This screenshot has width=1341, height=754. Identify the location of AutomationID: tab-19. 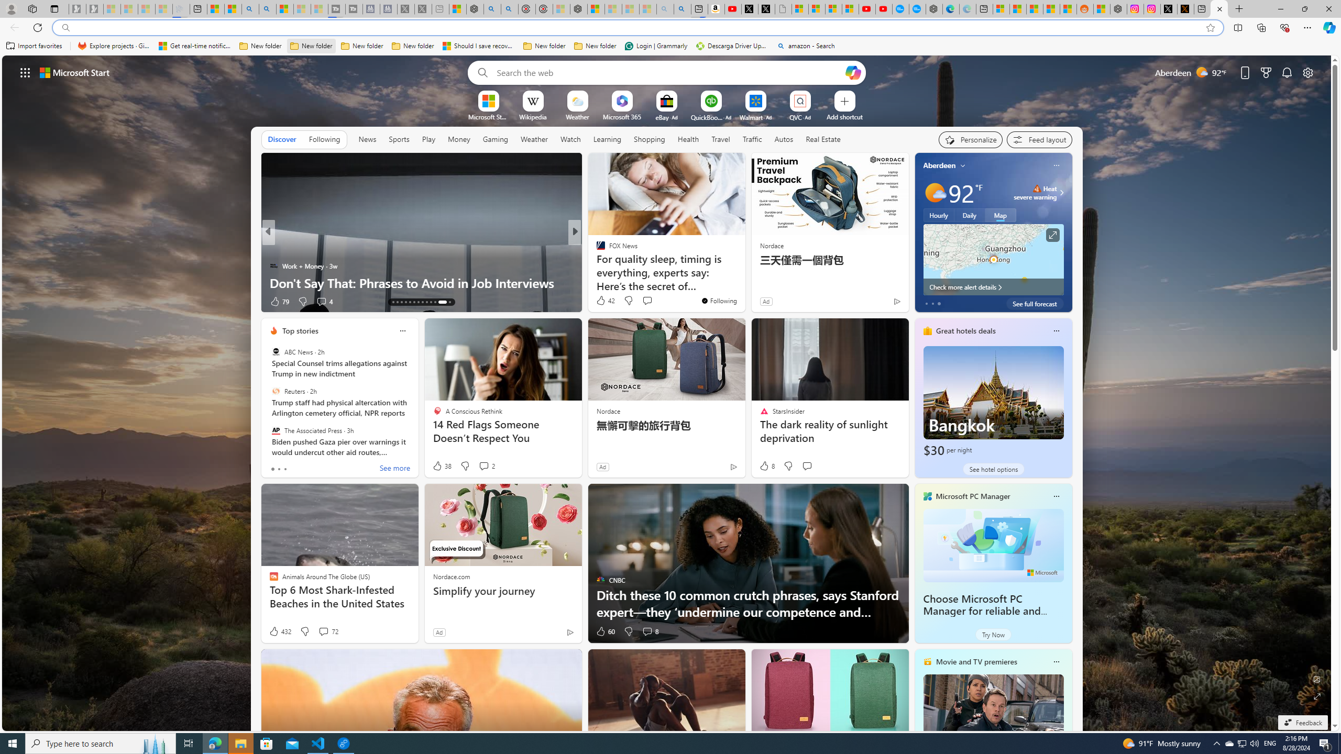
(418, 302).